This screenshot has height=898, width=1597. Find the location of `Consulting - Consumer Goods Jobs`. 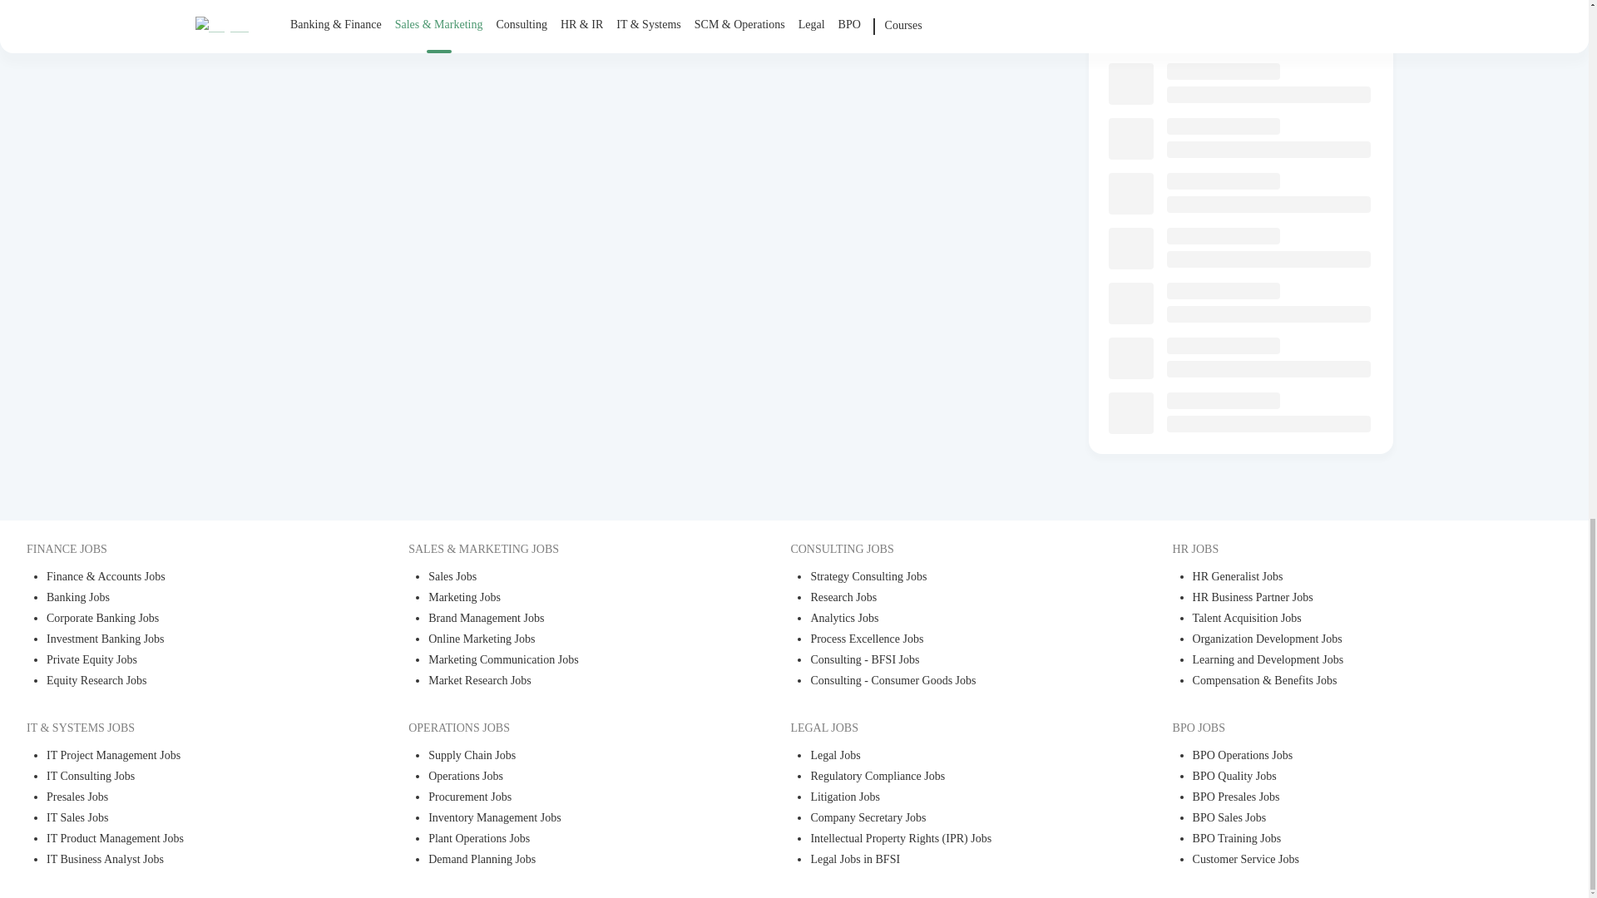

Consulting - Consumer Goods Jobs is located at coordinates (953, 682).